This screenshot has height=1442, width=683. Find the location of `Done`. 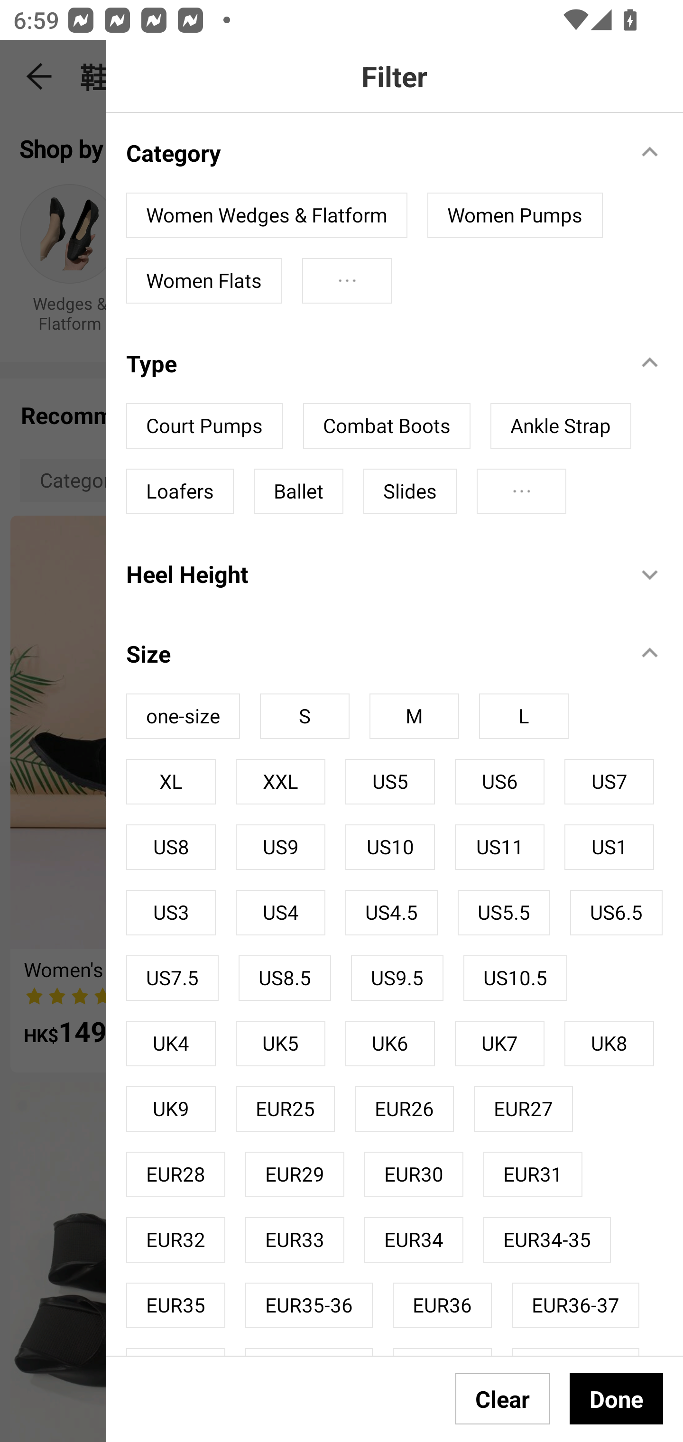

Done is located at coordinates (616, 1398).